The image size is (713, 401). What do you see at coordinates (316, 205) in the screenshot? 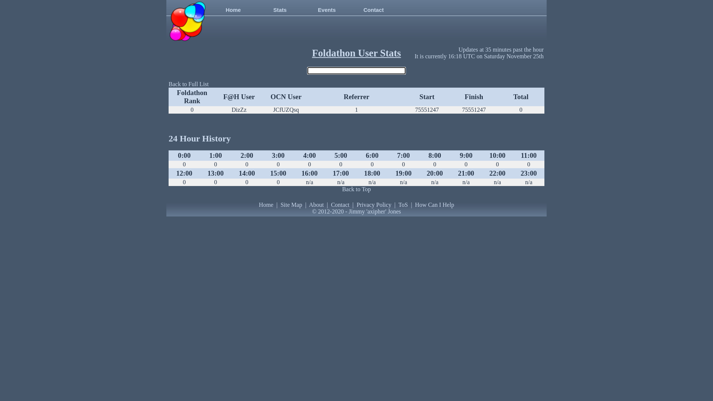
I see `About` at bounding box center [316, 205].